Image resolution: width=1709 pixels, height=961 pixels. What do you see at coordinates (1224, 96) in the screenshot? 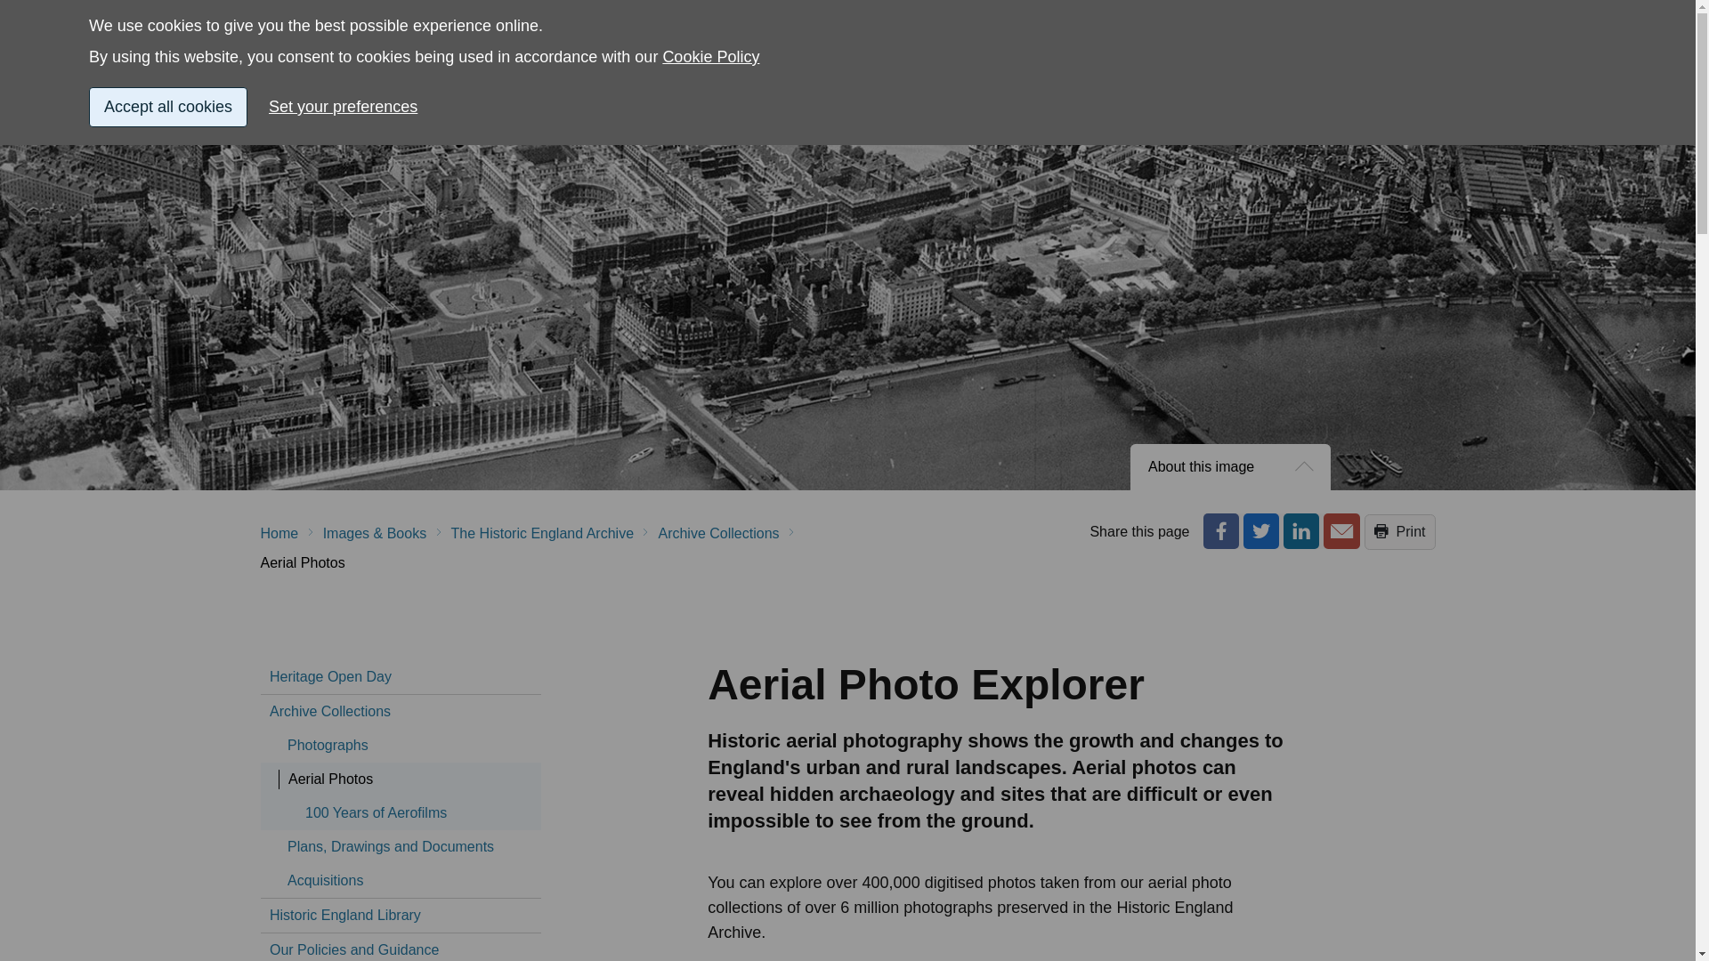
I see `What's New` at bounding box center [1224, 96].